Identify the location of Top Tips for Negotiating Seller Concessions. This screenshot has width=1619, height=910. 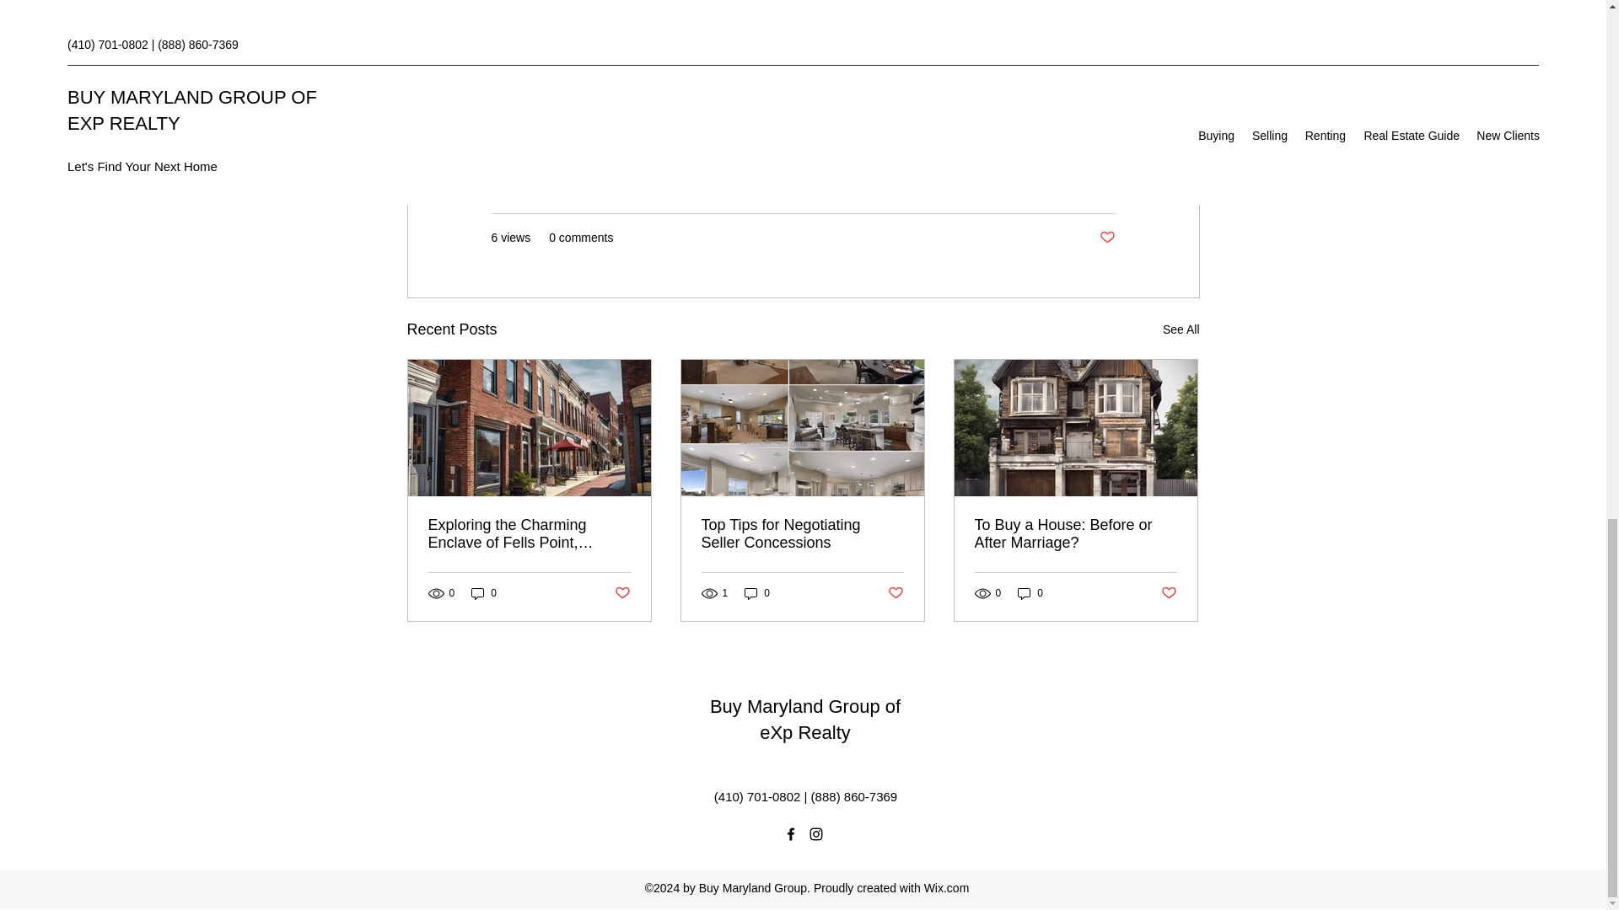
(802, 534).